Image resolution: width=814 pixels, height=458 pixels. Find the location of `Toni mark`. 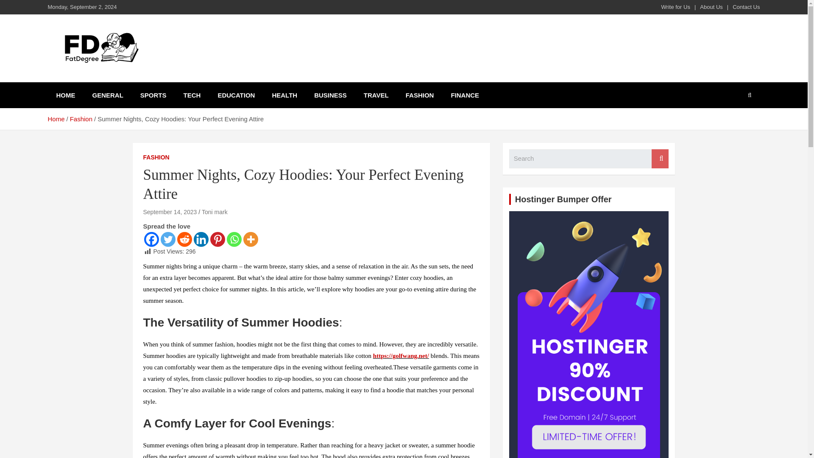

Toni mark is located at coordinates (215, 212).